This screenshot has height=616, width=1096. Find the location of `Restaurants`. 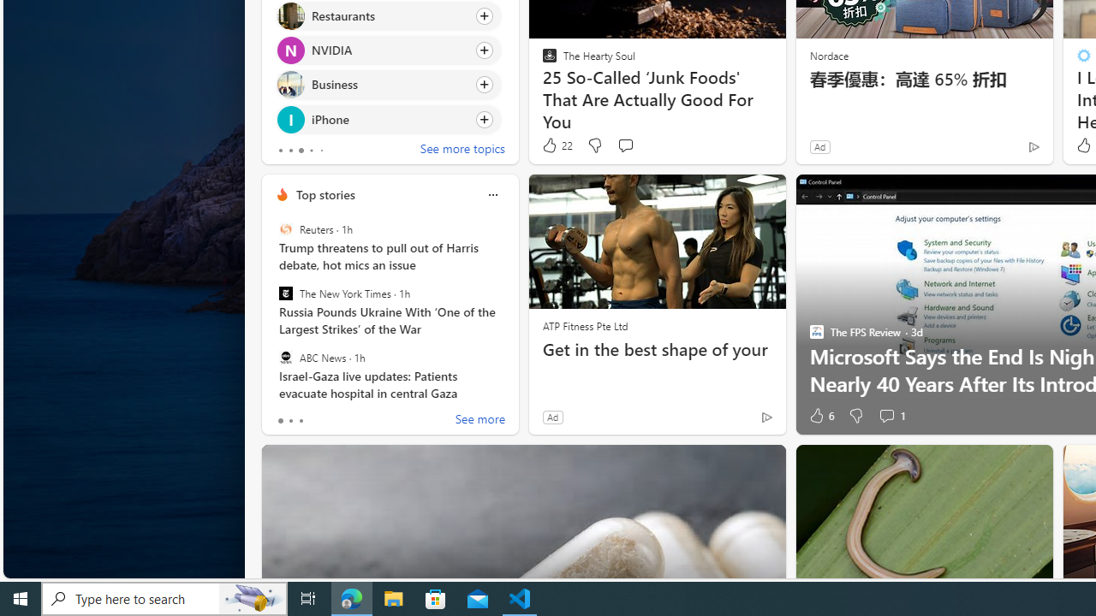

Restaurants is located at coordinates (289, 15).